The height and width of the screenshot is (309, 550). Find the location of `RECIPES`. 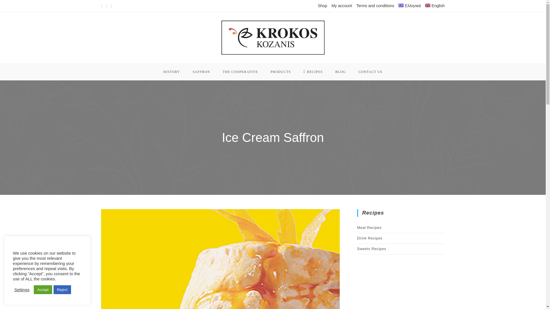

RECIPES is located at coordinates (313, 72).